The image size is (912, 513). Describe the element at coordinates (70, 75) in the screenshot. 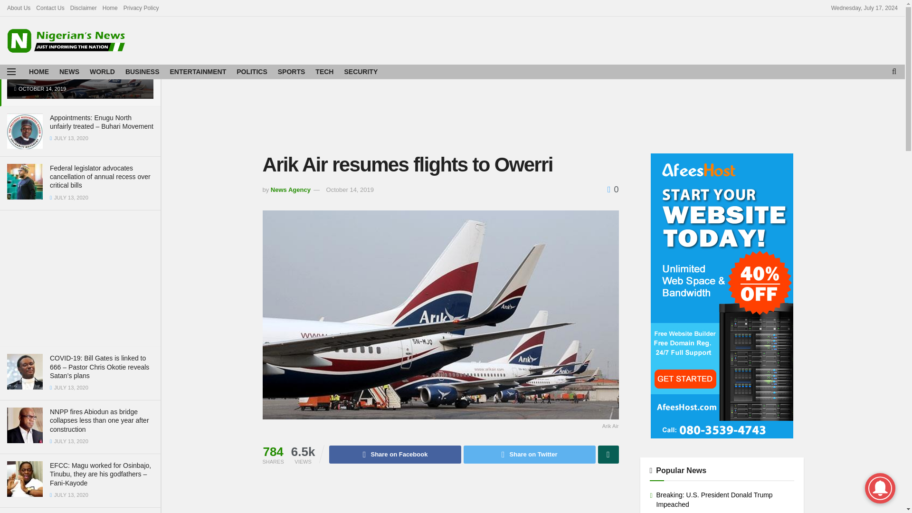

I see `Arik Air resumes flights to Owerri` at that location.